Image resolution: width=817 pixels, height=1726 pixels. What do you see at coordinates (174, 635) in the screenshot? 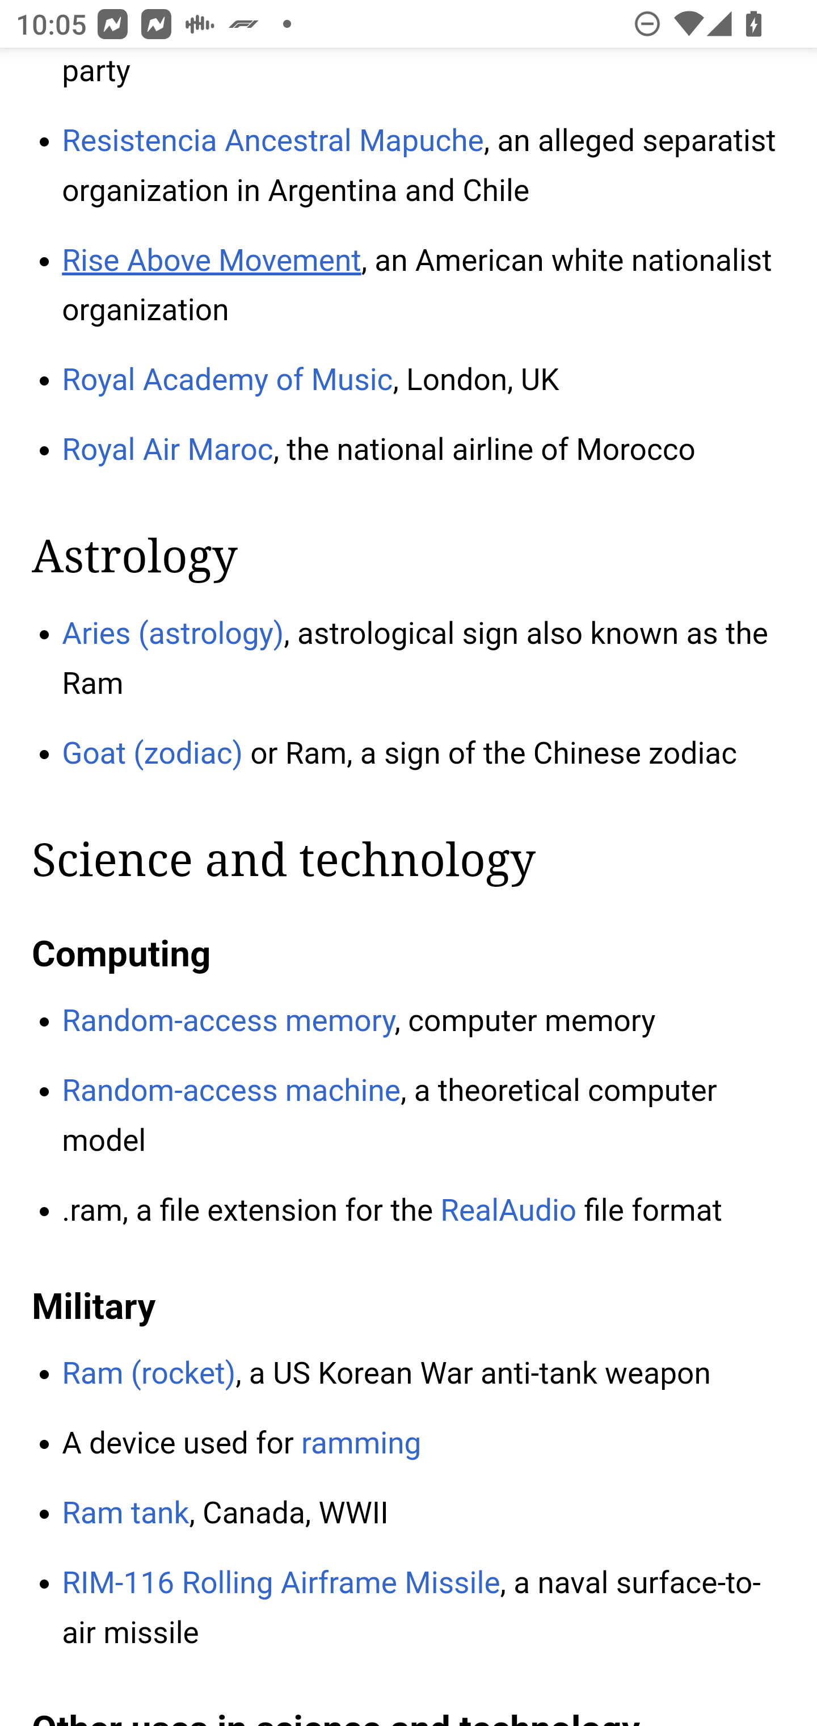
I see `Aries (astrology)` at bounding box center [174, 635].